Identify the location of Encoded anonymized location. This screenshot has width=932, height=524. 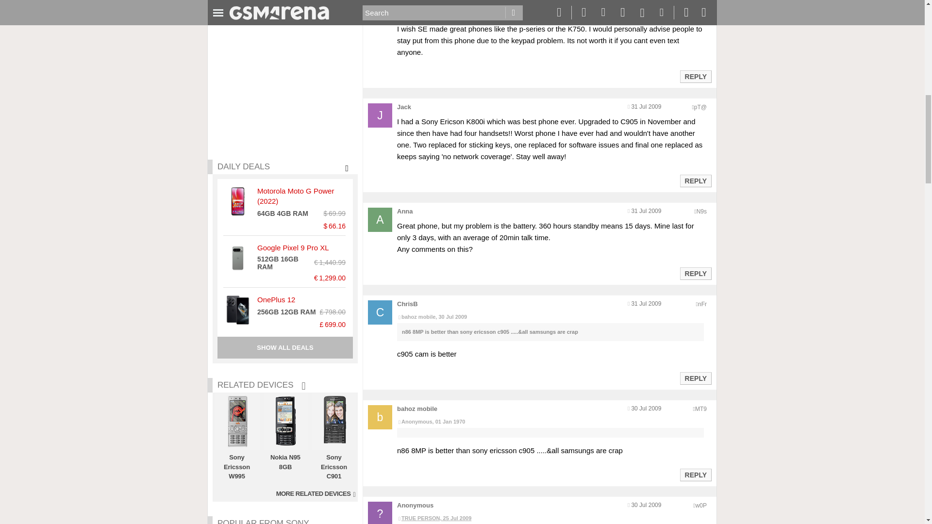
(702, 304).